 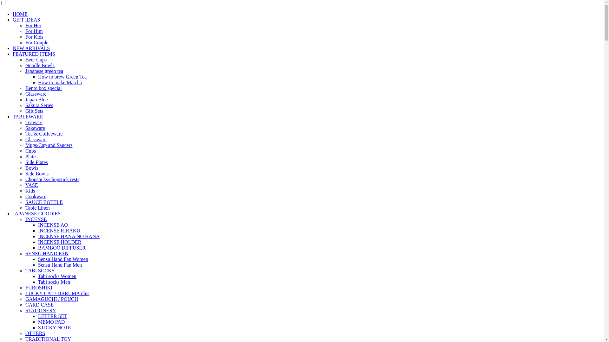 I want to click on Kids, so click(x=30, y=191).